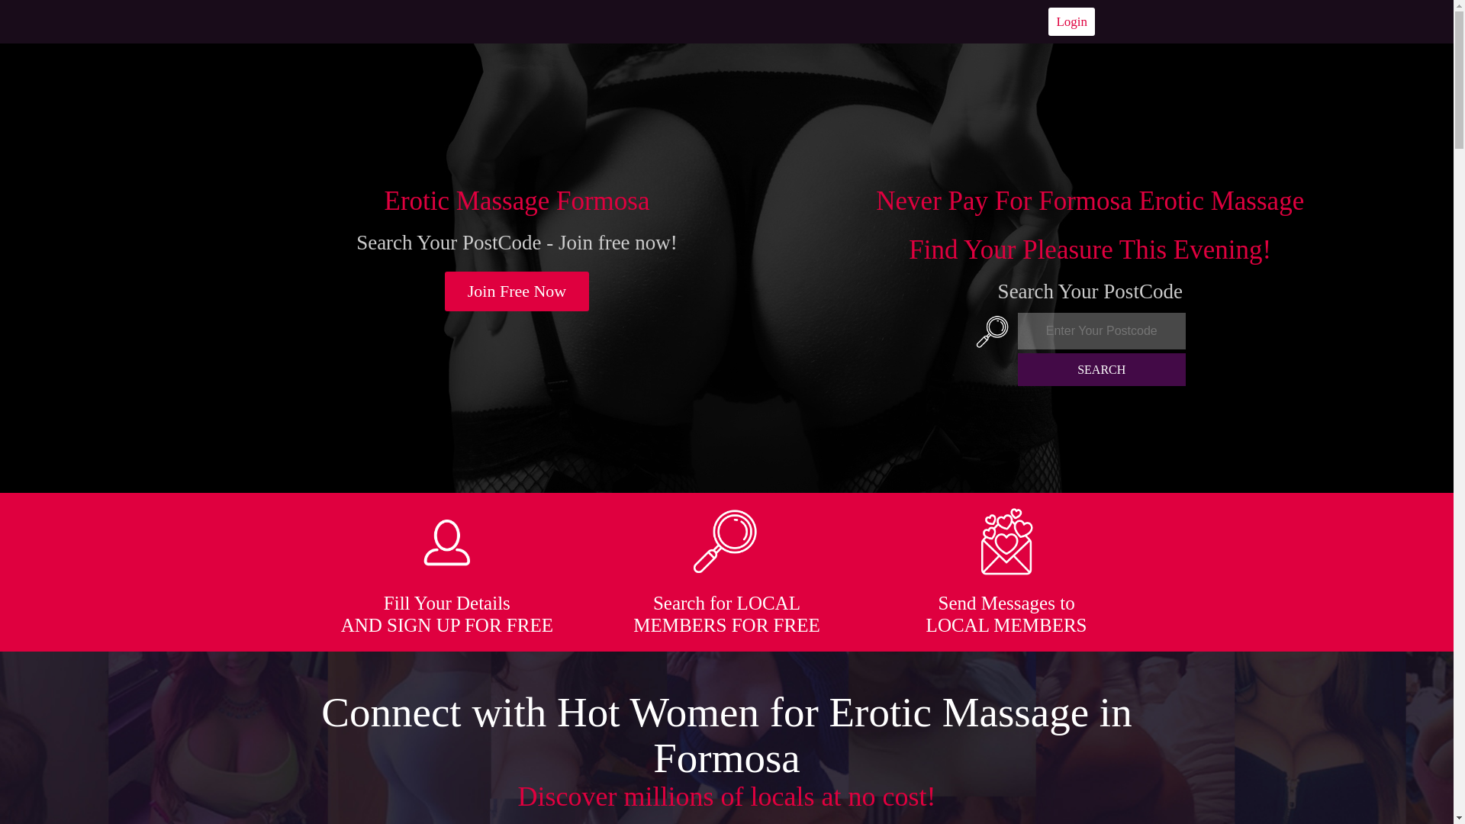  I want to click on Login, so click(1071, 21).